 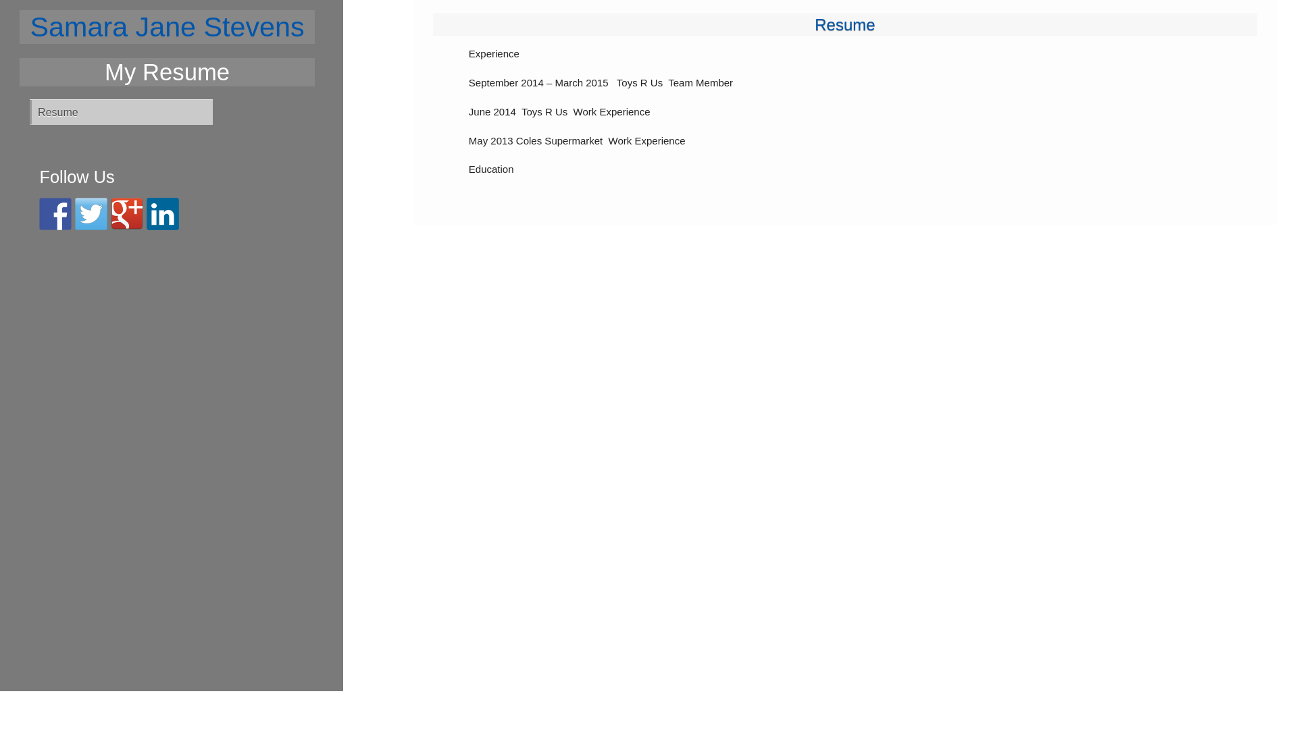 I want to click on Samara Jane Stevens, so click(x=168, y=27).